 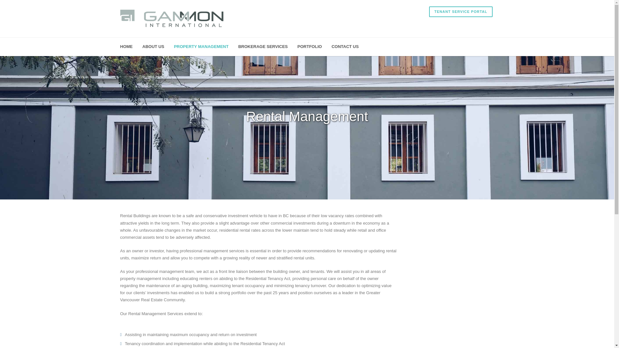 I want to click on TENANT SERVICE PORTAL, so click(x=460, y=12).